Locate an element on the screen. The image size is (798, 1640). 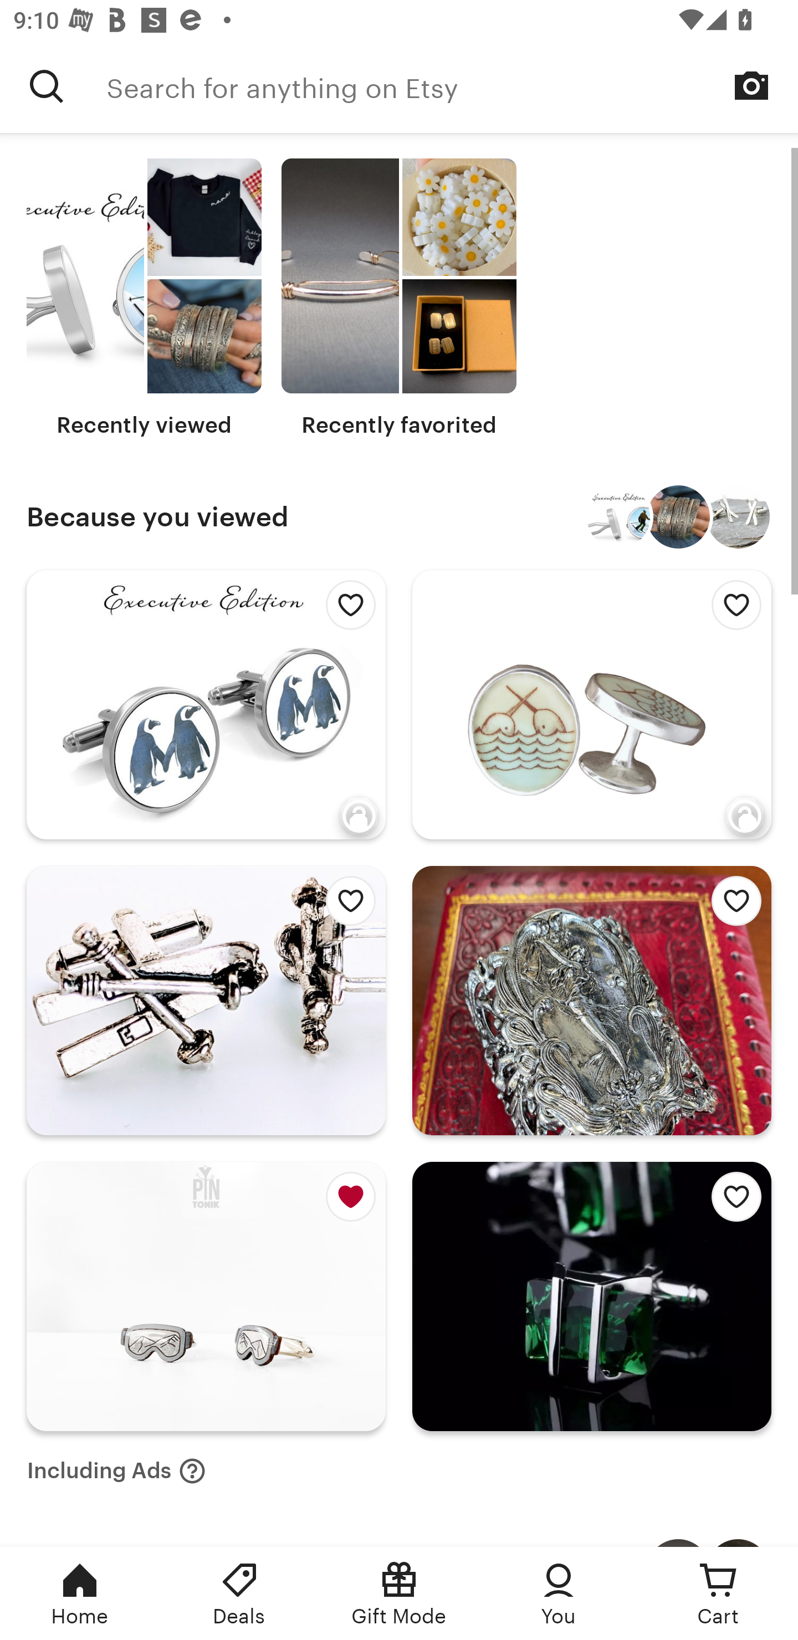
Deals is located at coordinates (239, 1593).